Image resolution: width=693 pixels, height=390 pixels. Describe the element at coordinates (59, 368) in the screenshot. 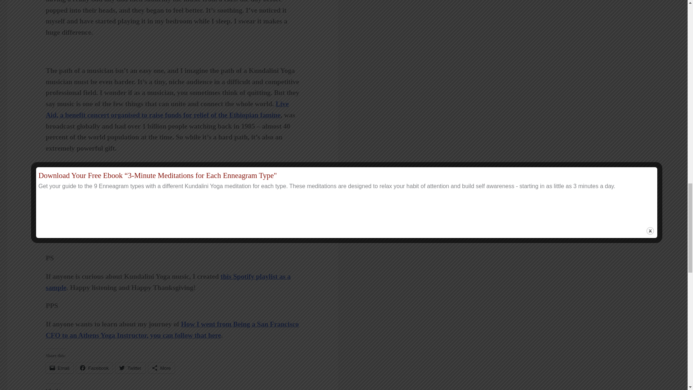

I see `Click to email a link to a friend` at that location.